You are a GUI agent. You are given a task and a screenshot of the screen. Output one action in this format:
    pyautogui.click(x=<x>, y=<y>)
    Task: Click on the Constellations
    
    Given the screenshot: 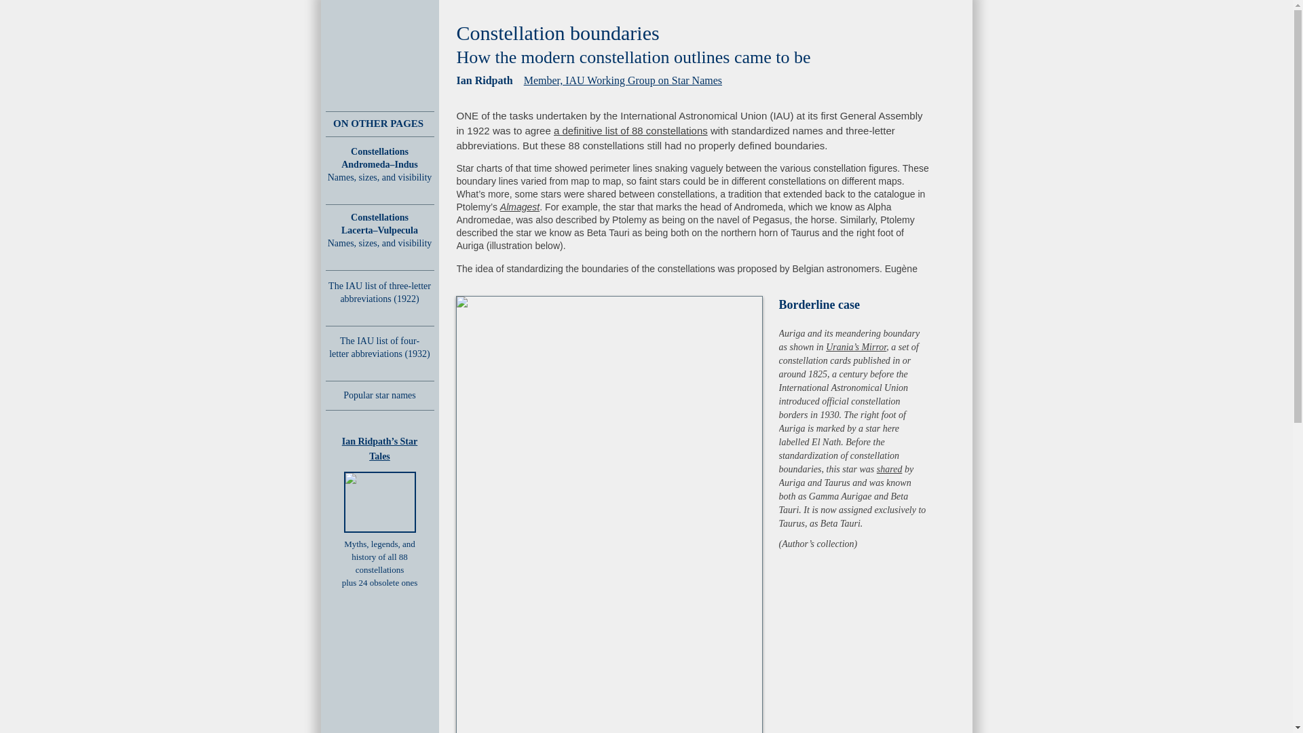 What is the action you would take?
    pyautogui.click(x=379, y=152)
    